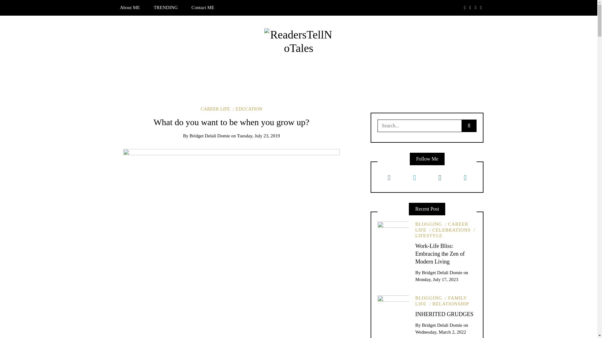 The width and height of the screenshot is (602, 338). What do you see at coordinates (209, 136) in the screenshot?
I see `Posts by Bridget Delali Domie` at bounding box center [209, 136].